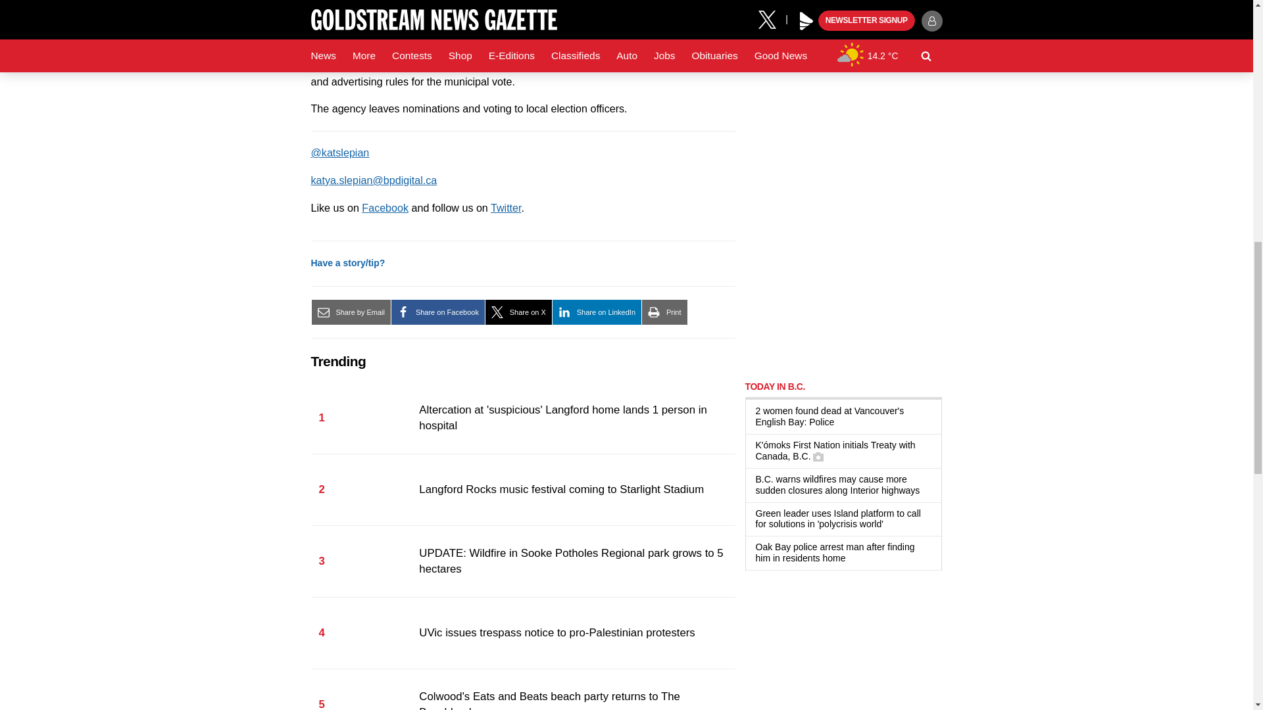  What do you see at coordinates (843, 285) in the screenshot?
I see `3rd party ad content` at bounding box center [843, 285].